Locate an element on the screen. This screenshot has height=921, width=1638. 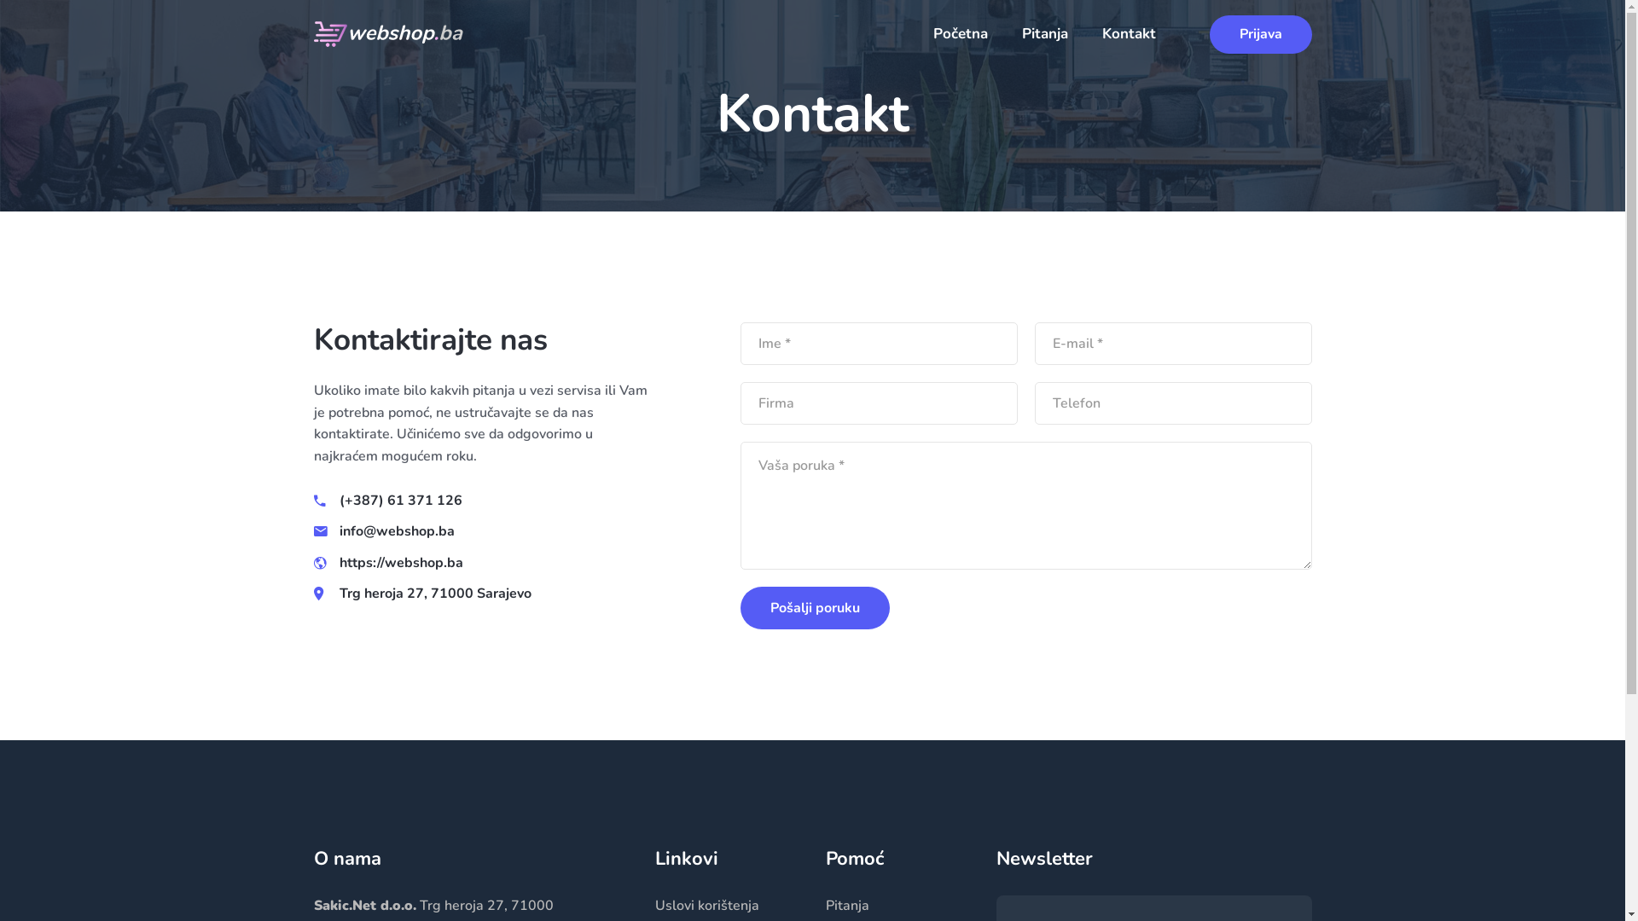
Prijava is located at coordinates (1261, 34).